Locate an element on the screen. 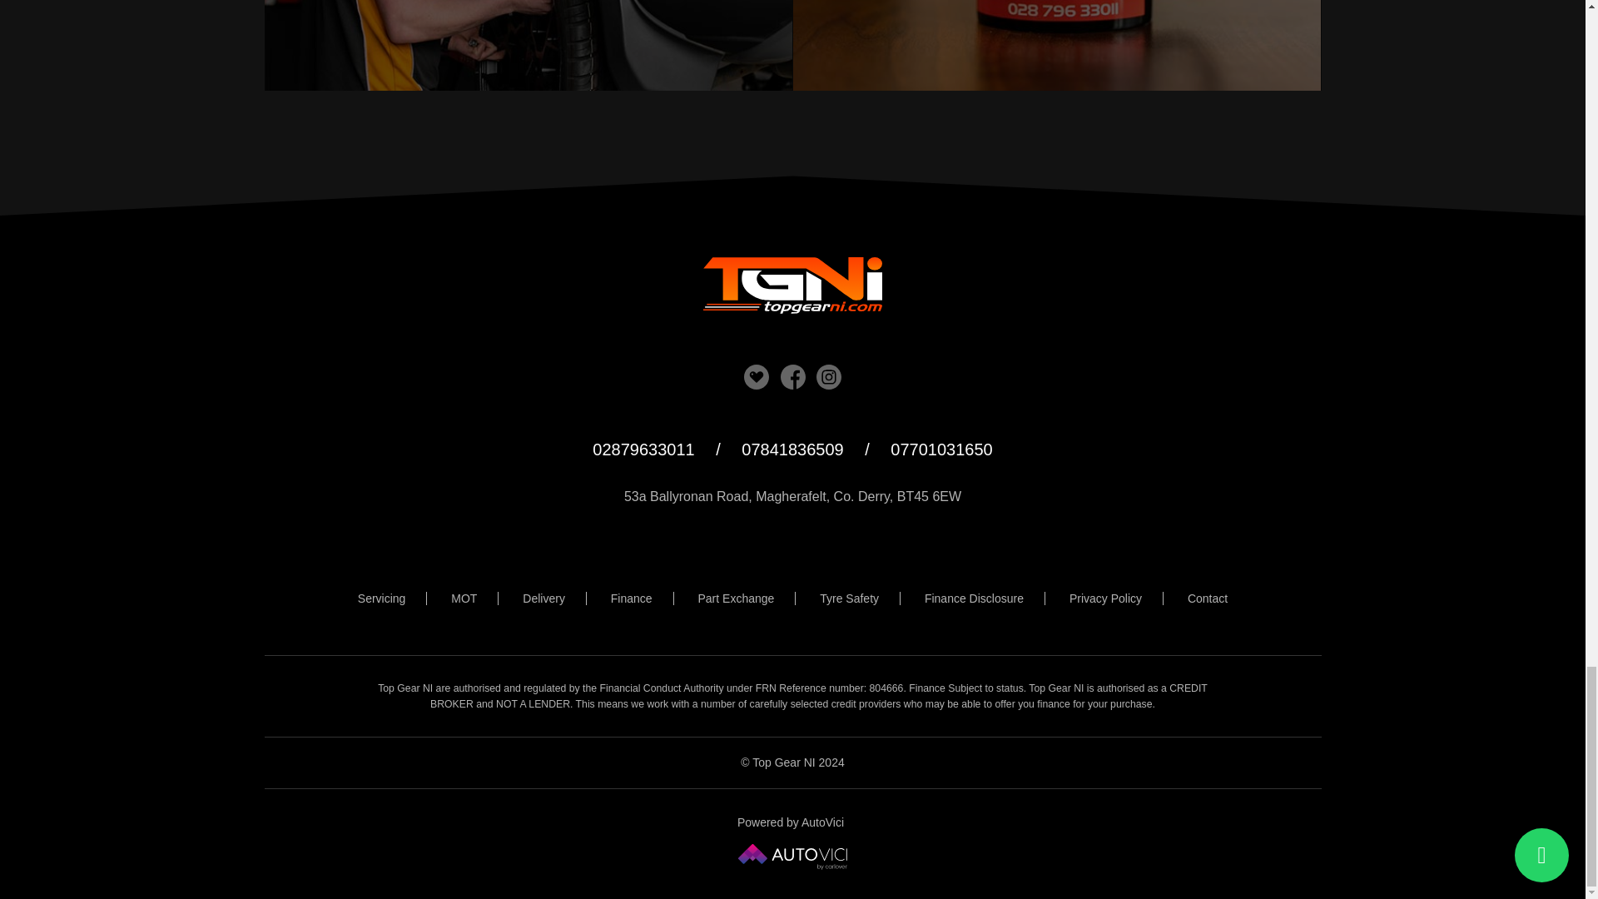 This screenshot has height=899, width=1598. MOT is located at coordinates (464, 598).